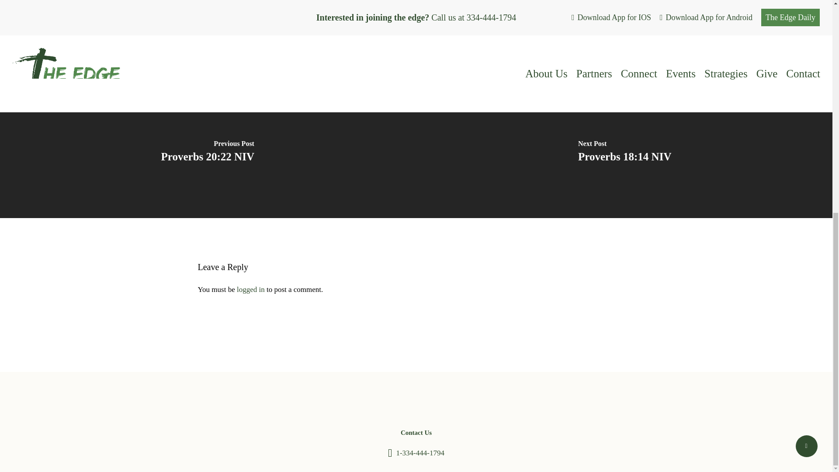 The height and width of the screenshot is (472, 839). What do you see at coordinates (419, 453) in the screenshot?
I see `1-334-444-1794` at bounding box center [419, 453].